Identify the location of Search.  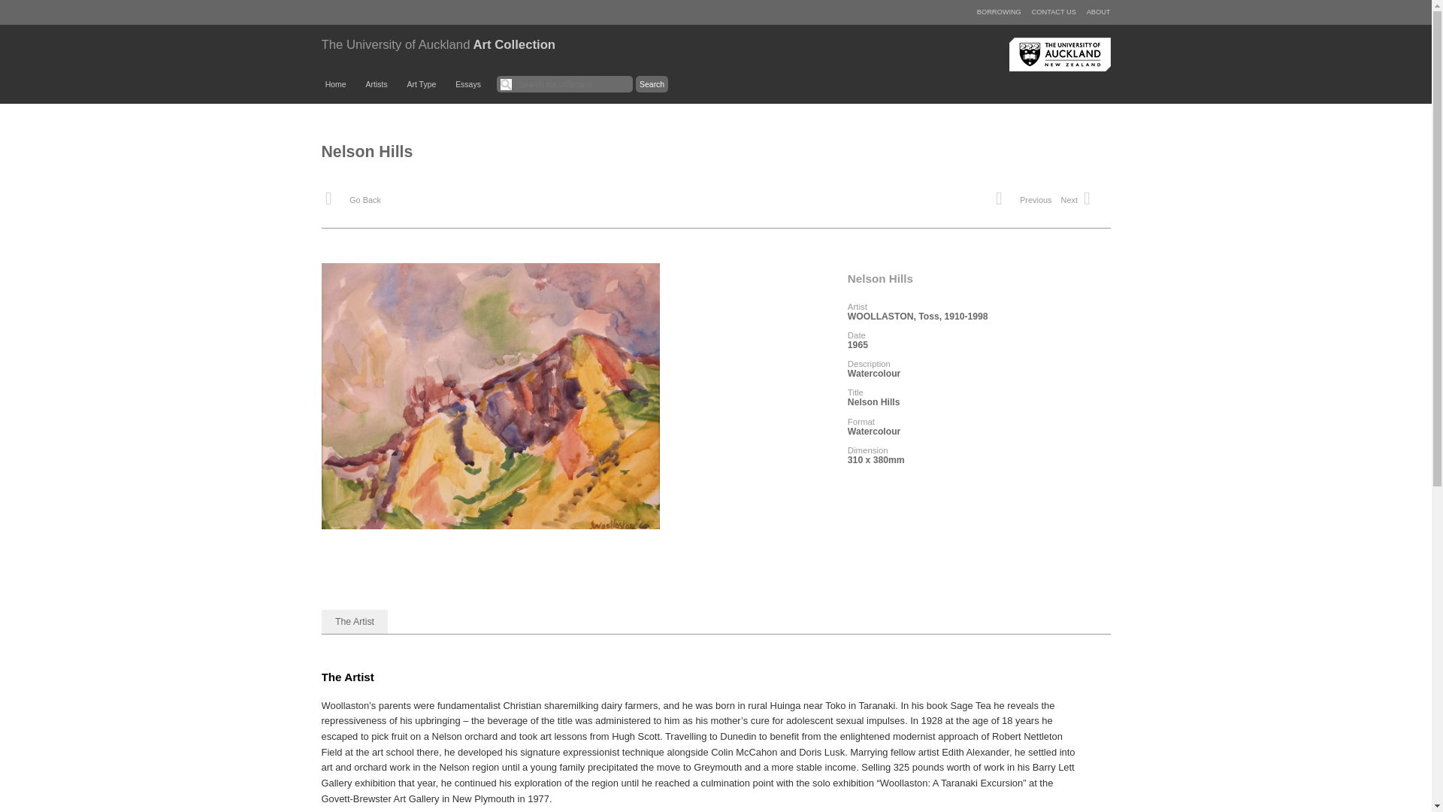
(652, 84).